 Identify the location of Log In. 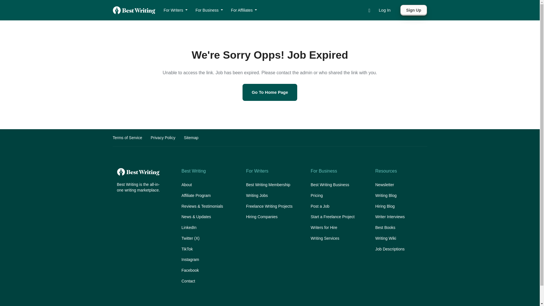
(384, 10).